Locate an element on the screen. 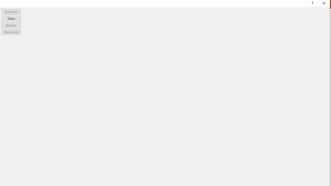  Replace All is located at coordinates (11, 32).